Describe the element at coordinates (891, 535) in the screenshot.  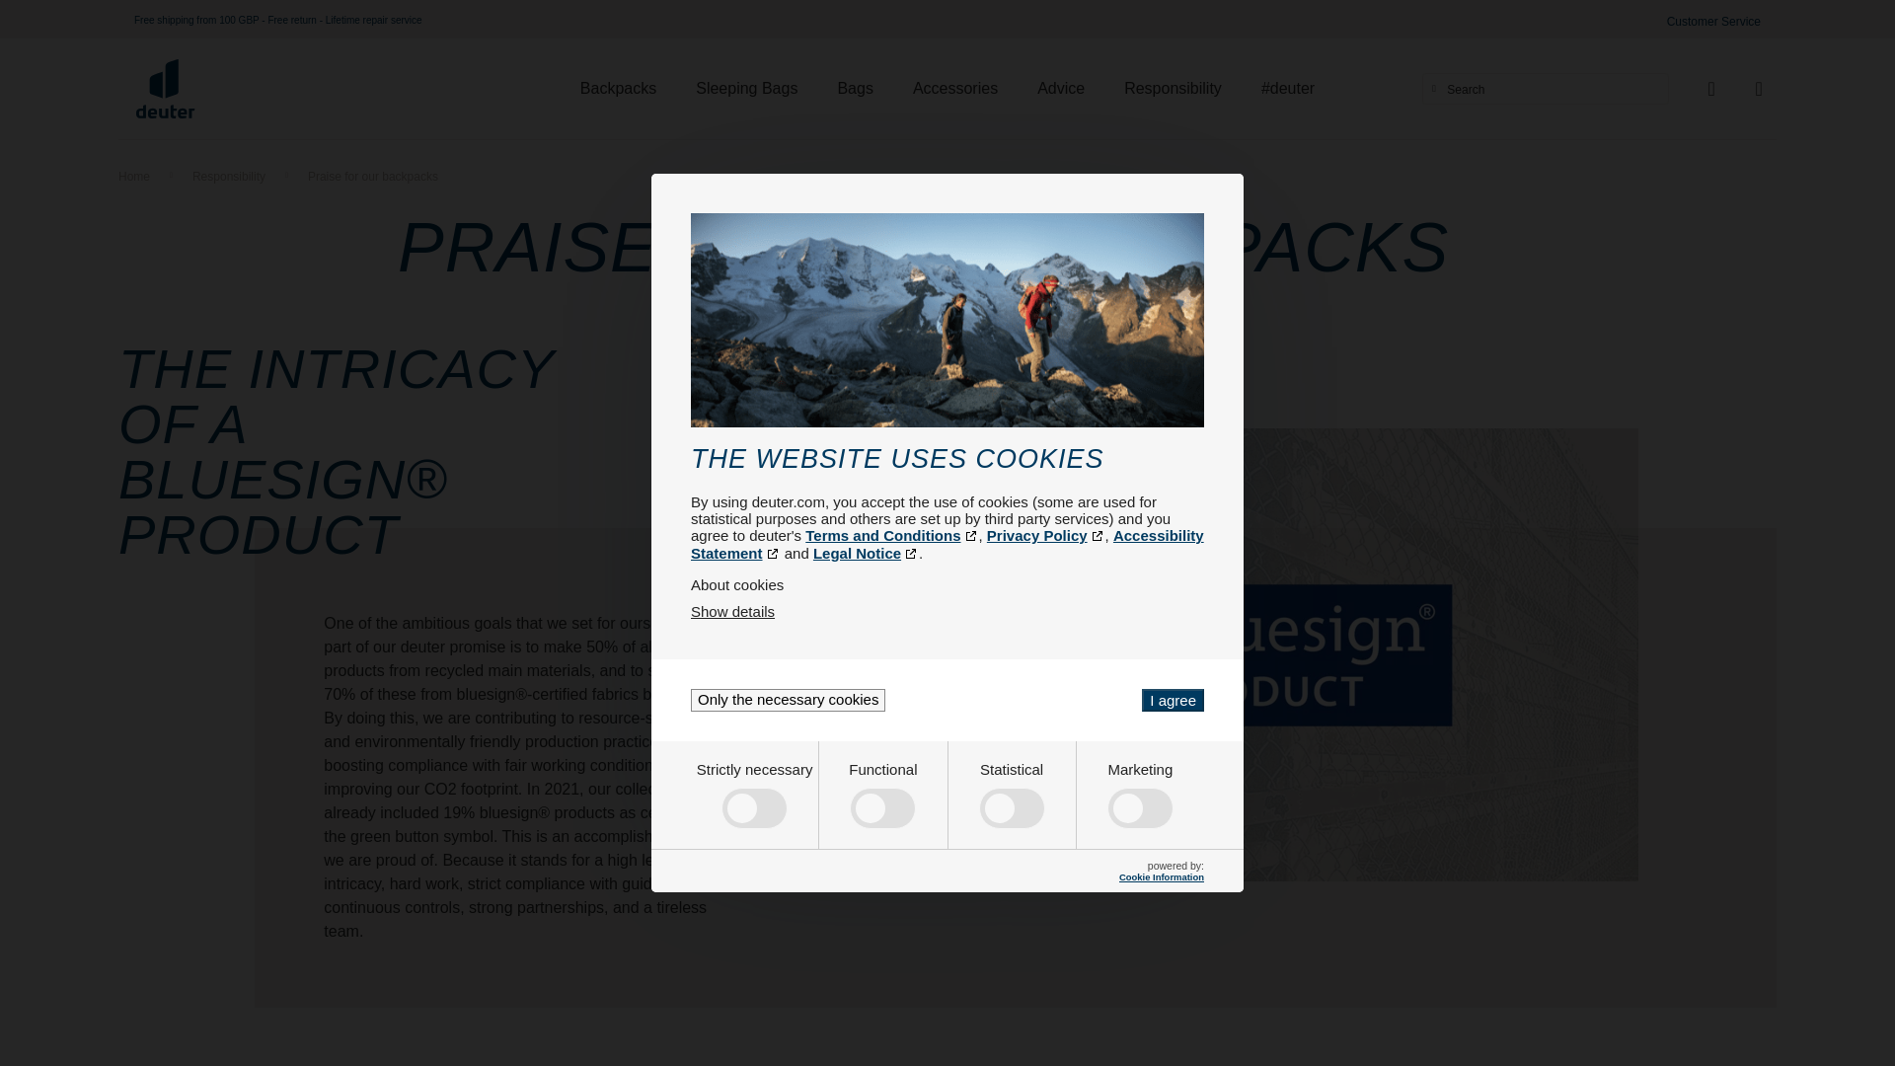
I see `Terms and Conditions` at that location.